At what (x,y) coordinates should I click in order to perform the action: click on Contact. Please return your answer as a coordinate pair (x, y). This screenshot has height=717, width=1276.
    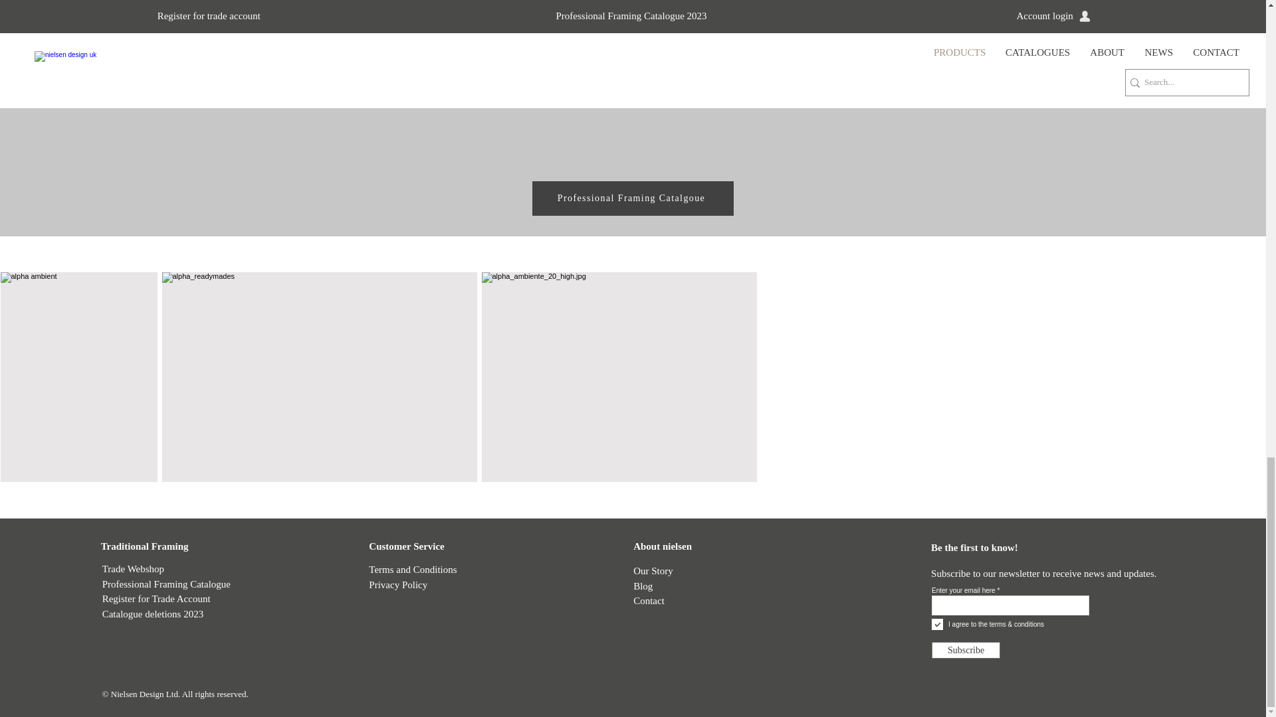
    Looking at the image, I should click on (649, 600).